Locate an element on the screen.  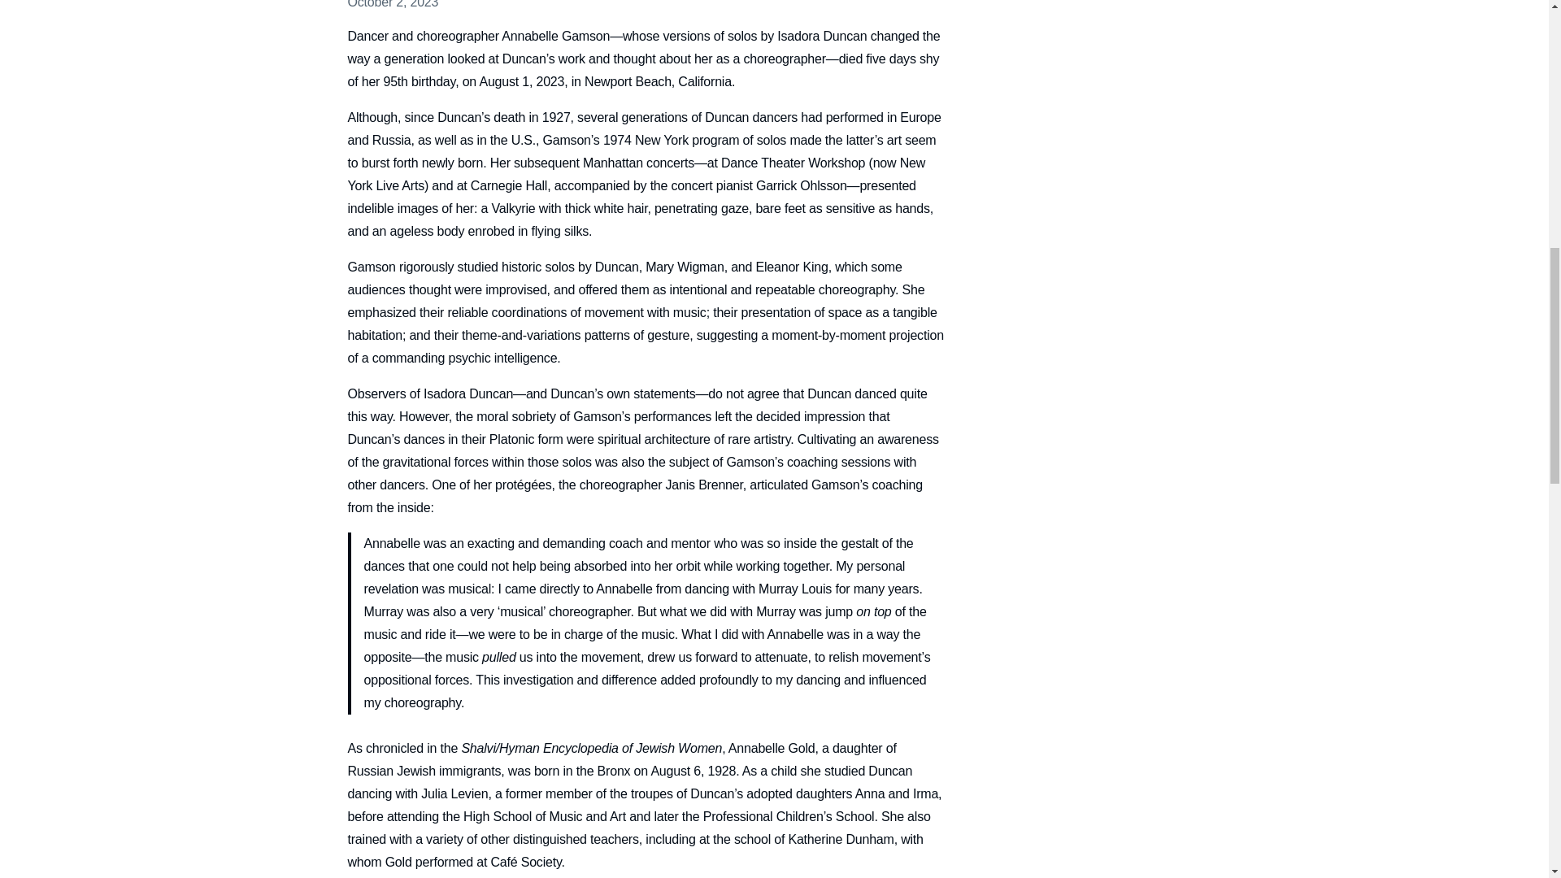
Dance Business Weekly: Best moves for your business is located at coordinates (1236, 193).